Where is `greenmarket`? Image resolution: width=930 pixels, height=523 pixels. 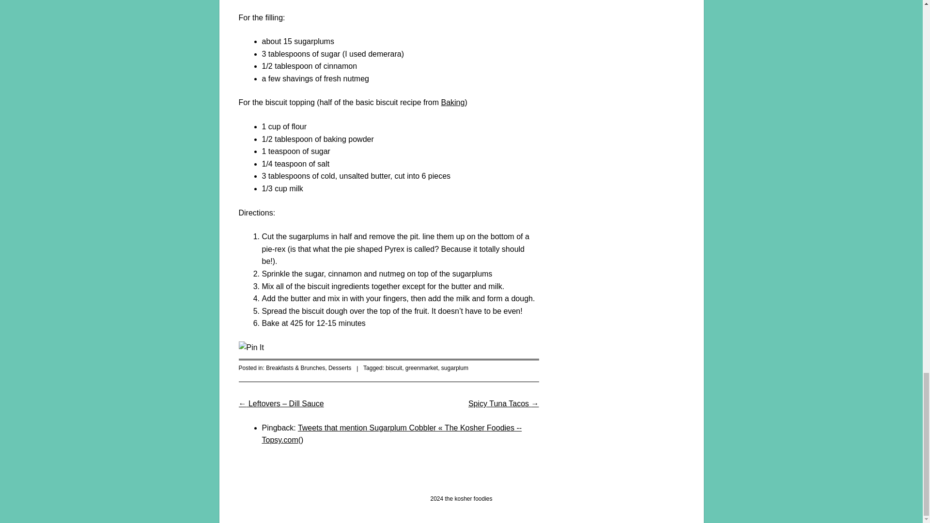 greenmarket is located at coordinates (421, 368).